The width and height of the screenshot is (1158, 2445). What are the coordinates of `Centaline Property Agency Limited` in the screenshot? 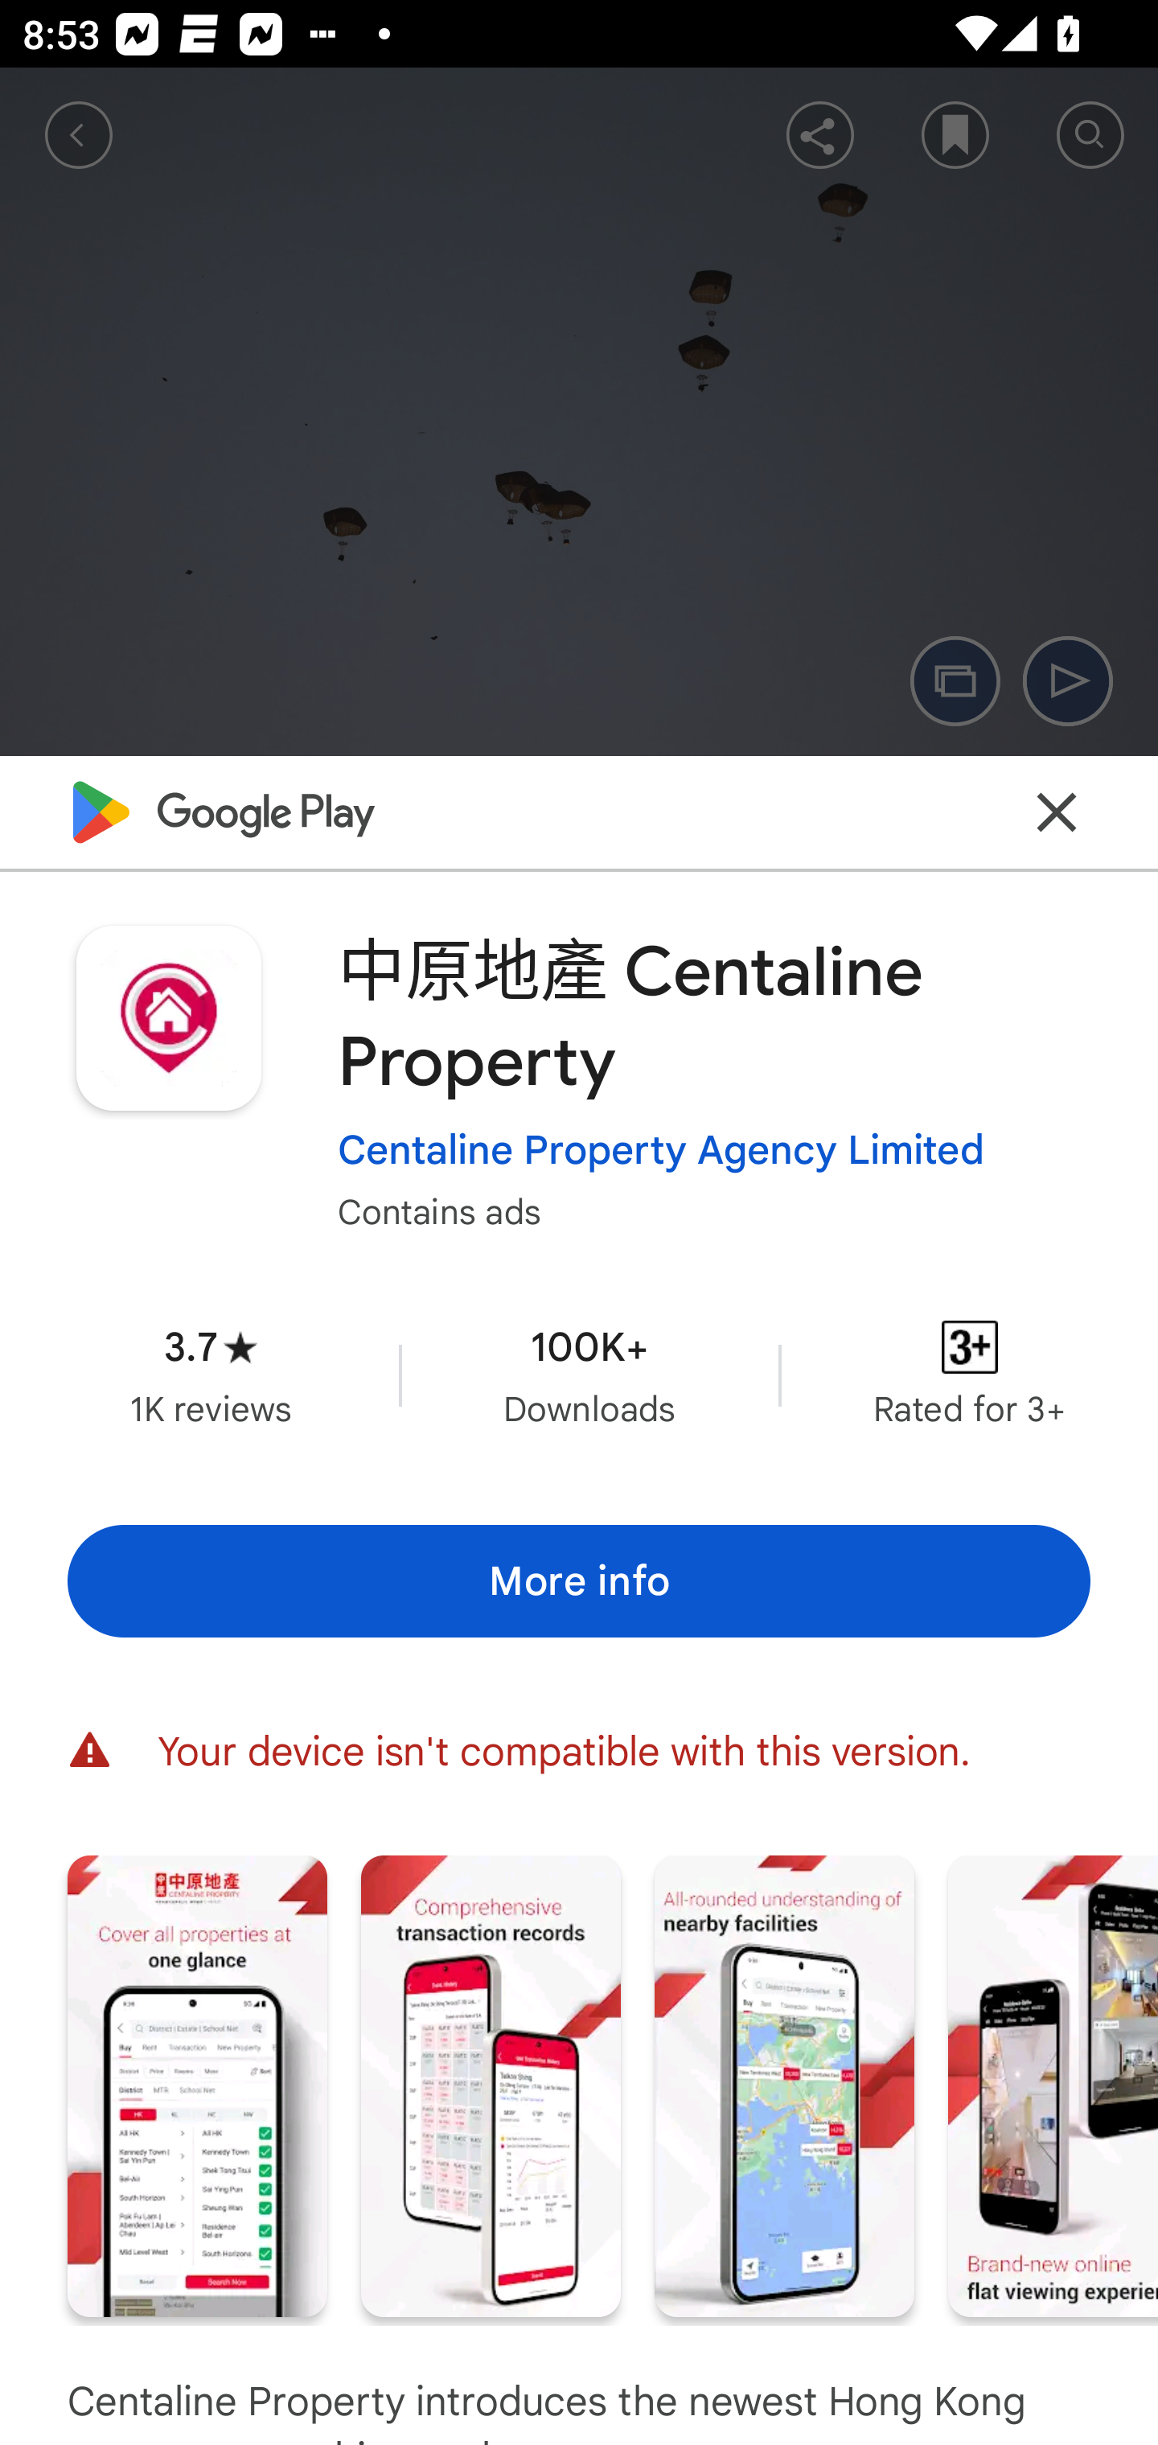 It's located at (661, 1150).